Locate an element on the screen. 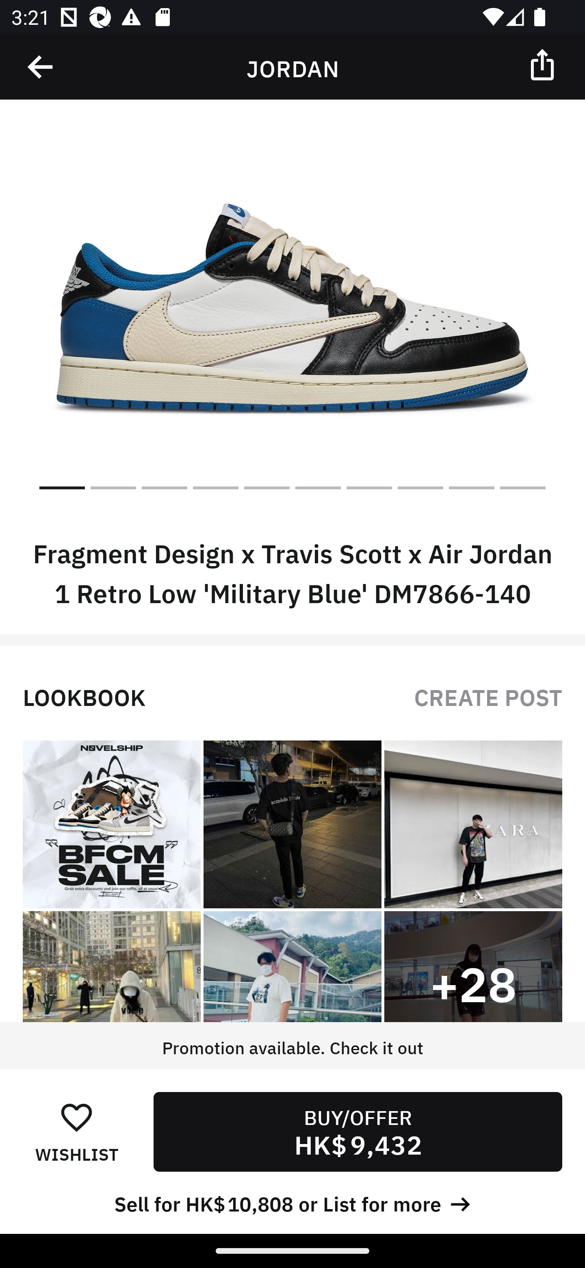 The width and height of the screenshot is (585, 1268). CREATE POST is located at coordinates (488, 696).